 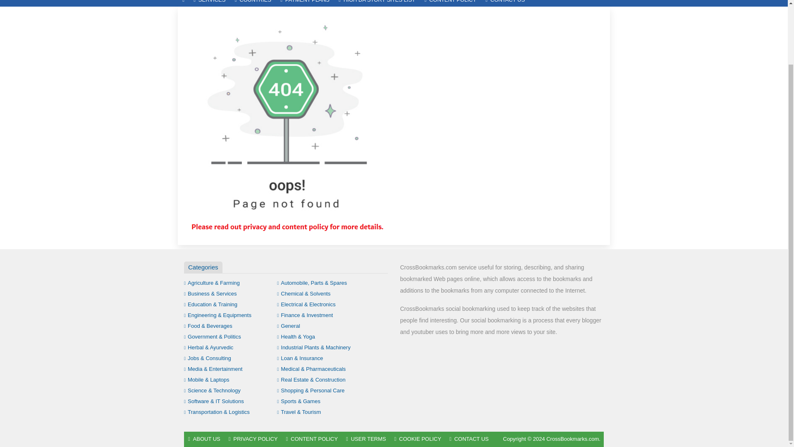 What do you see at coordinates (289, 325) in the screenshot?
I see `General` at bounding box center [289, 325].